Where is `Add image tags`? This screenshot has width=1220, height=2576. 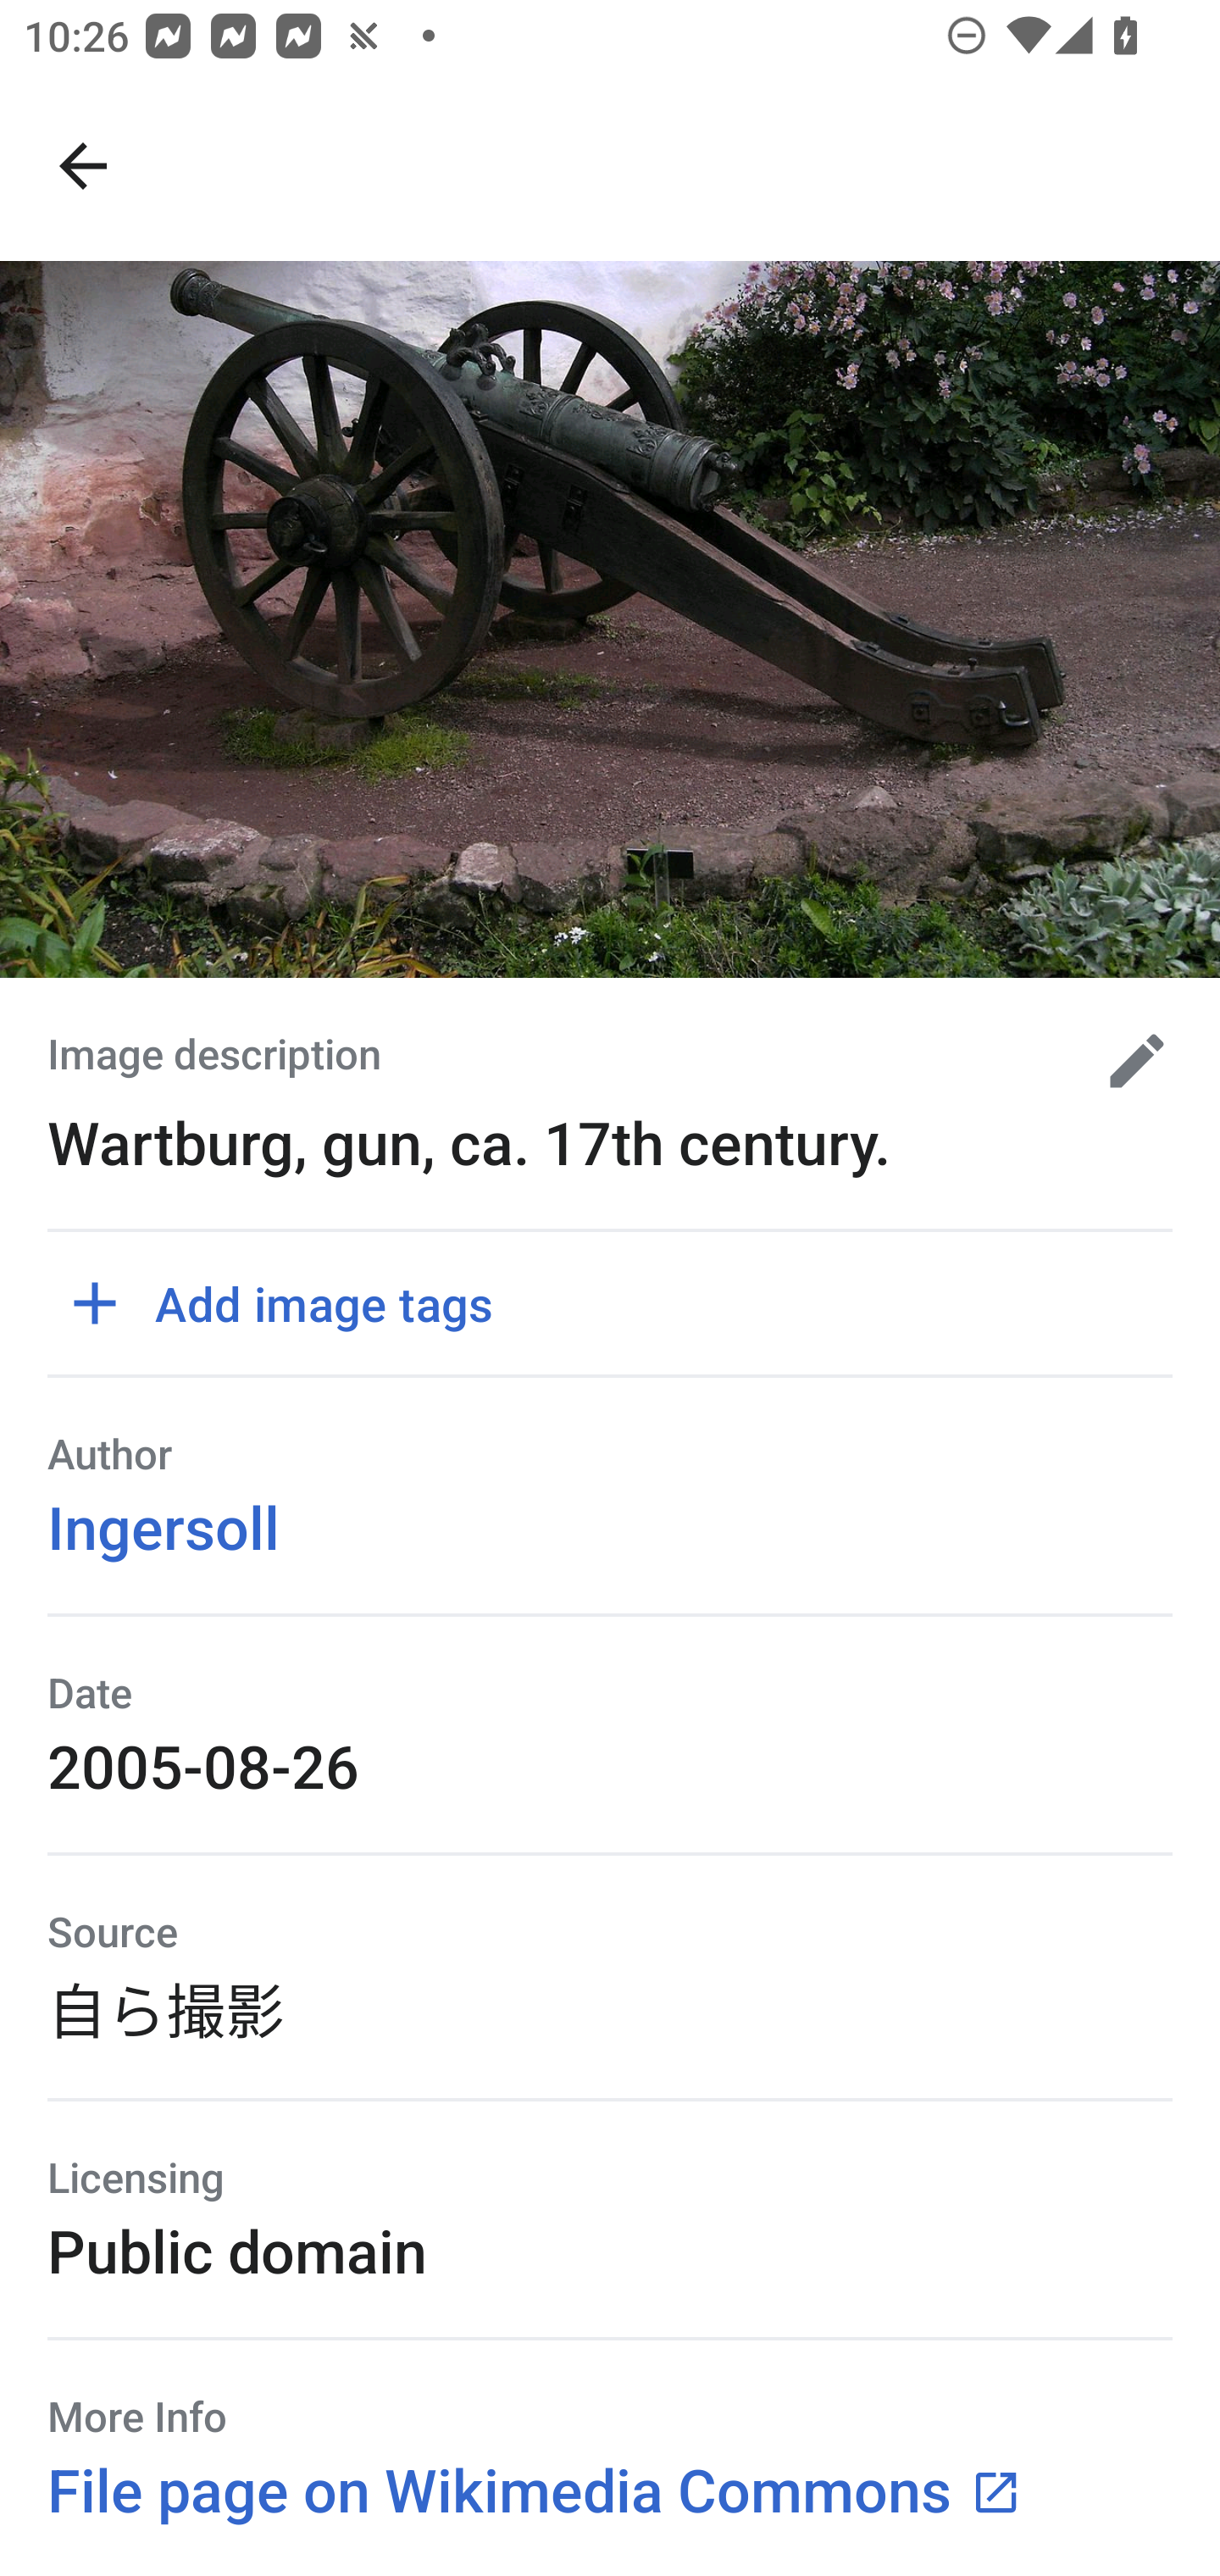 Add image tags is located at coordinates (293, 1303).